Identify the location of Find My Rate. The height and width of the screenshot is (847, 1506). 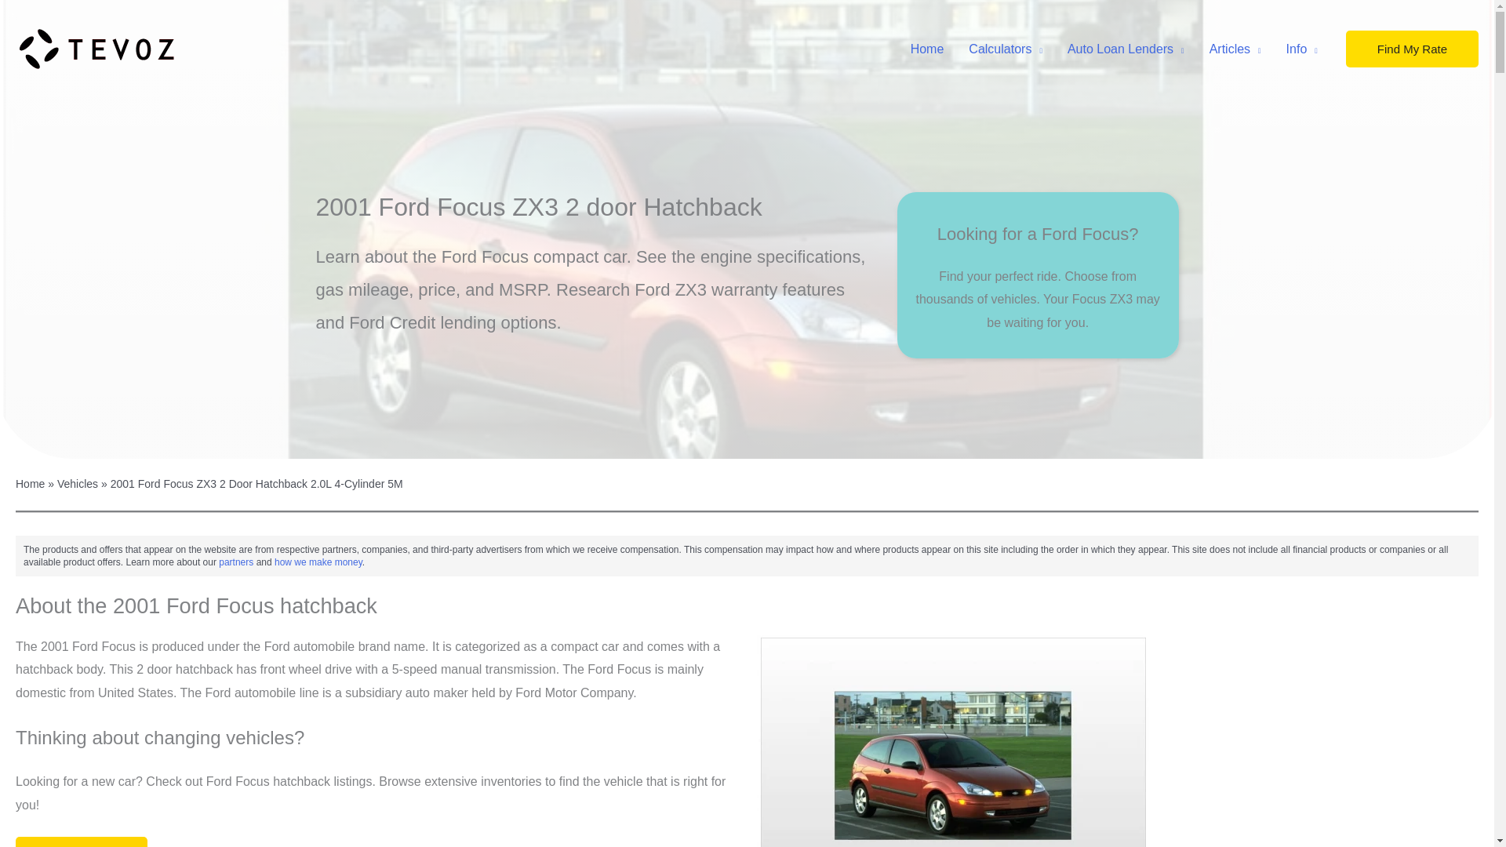
(1412, 49).